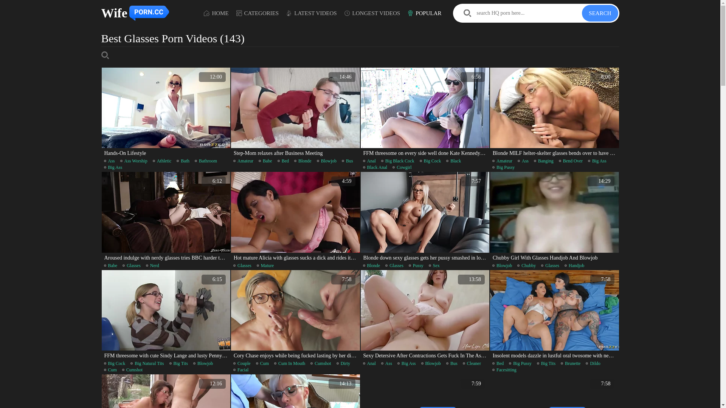  I want to click on LATEST VIDEOS, so click(312, 13).